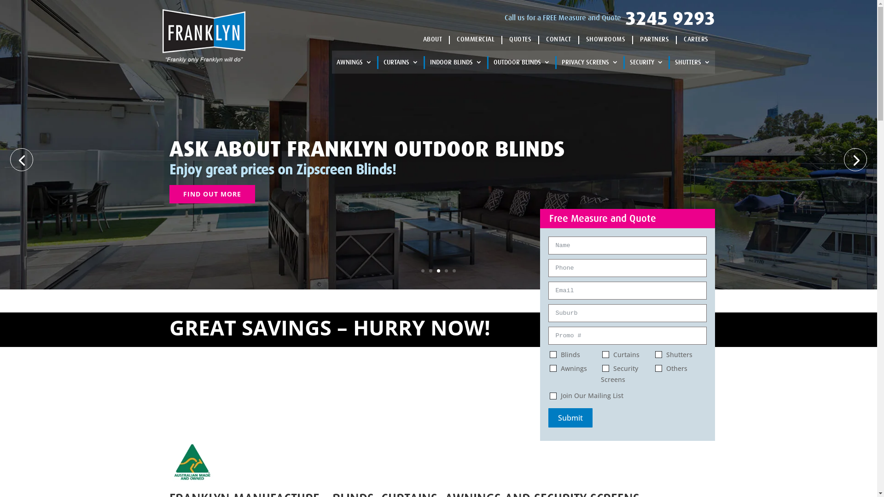 The height and width of the screenshot is (497, 884). Describe the element at coordinates (454, 271) in the screenshot. I see `5` at that location.